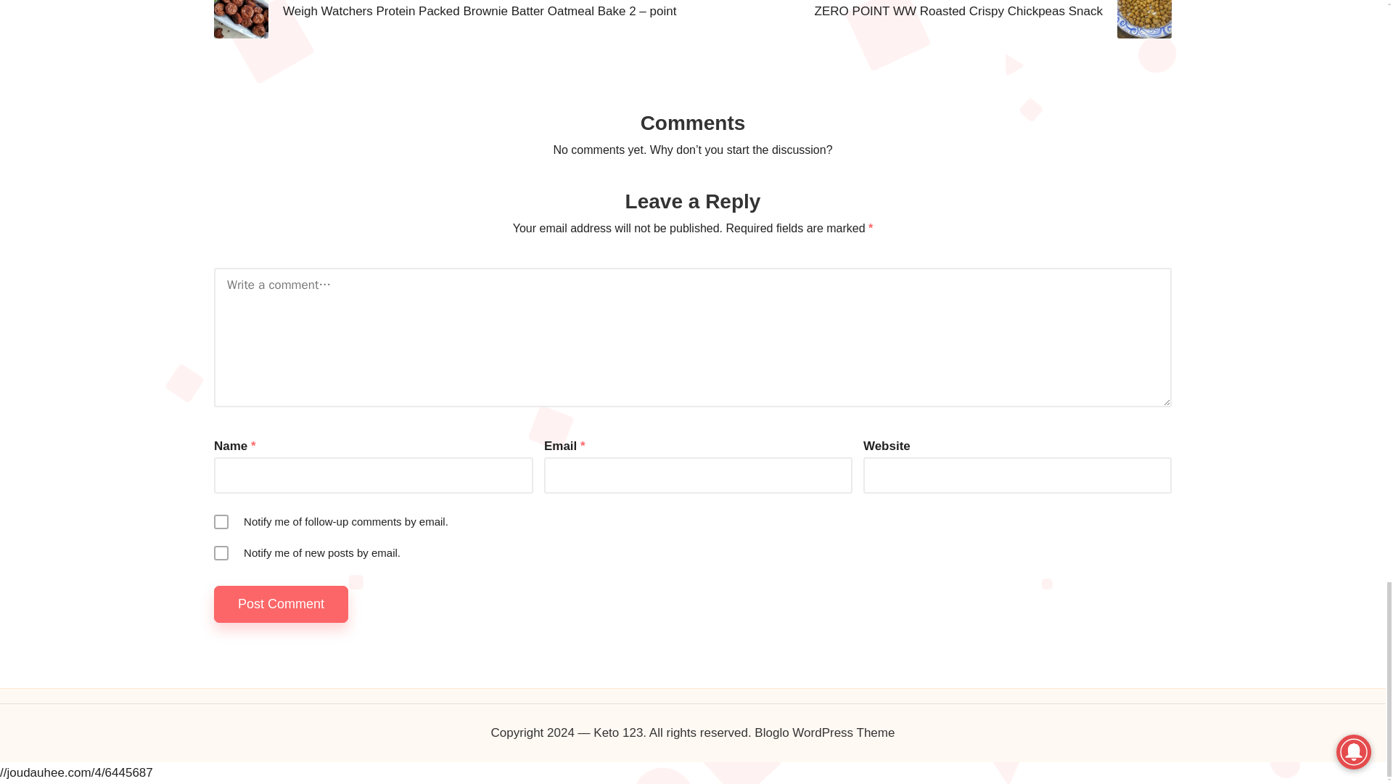 Image resolution: width=1393 pixels, height=784 pixels. Describe the element at coordinates (221, 521) in the screenshot. I see `subscribe` at that location.